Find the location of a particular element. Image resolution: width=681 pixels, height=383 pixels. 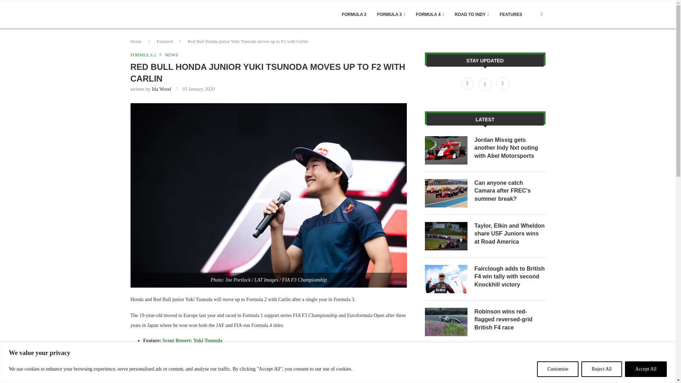

Ida Wood is located at coordinates (161, 89).